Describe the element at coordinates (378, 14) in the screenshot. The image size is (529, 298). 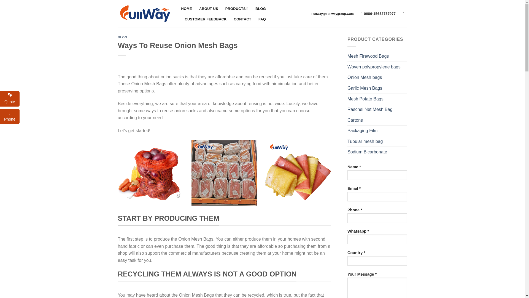
I see `0086-15653757977` at that location.